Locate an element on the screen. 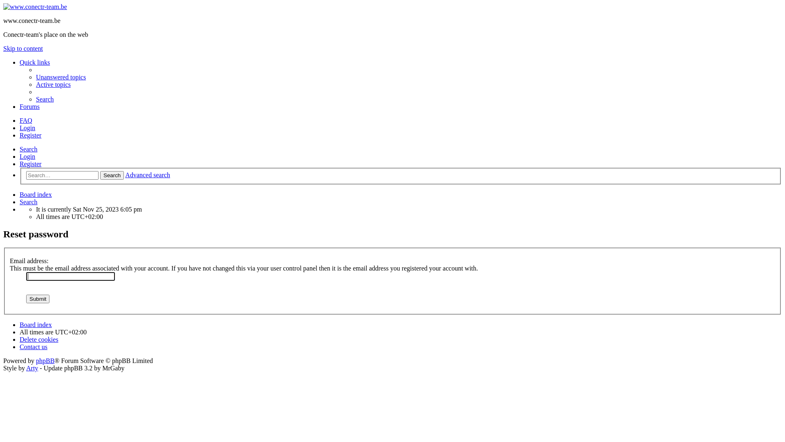 Image resolution: width=785 pixels, height=442 pixels. Contact us is located at coordinates (34, 347).